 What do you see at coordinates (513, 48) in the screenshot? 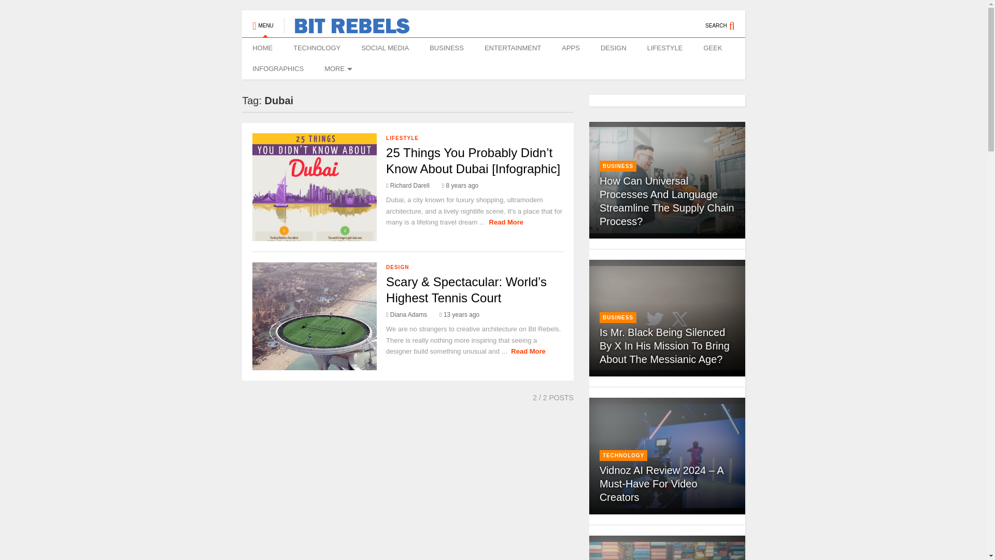
I see `ENTERTAINMENT` at bounding box center [513, 48].